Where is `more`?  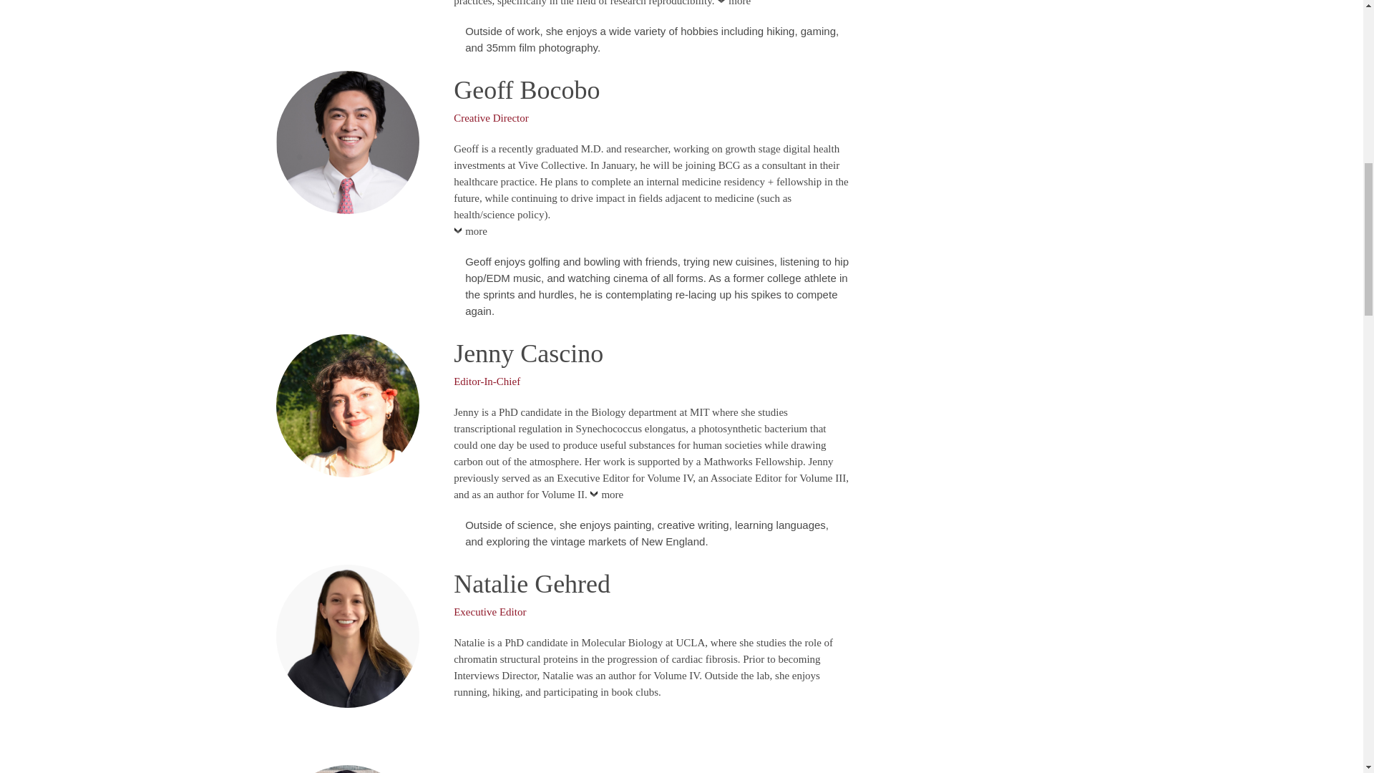 more is located at coordinates (470, 235).